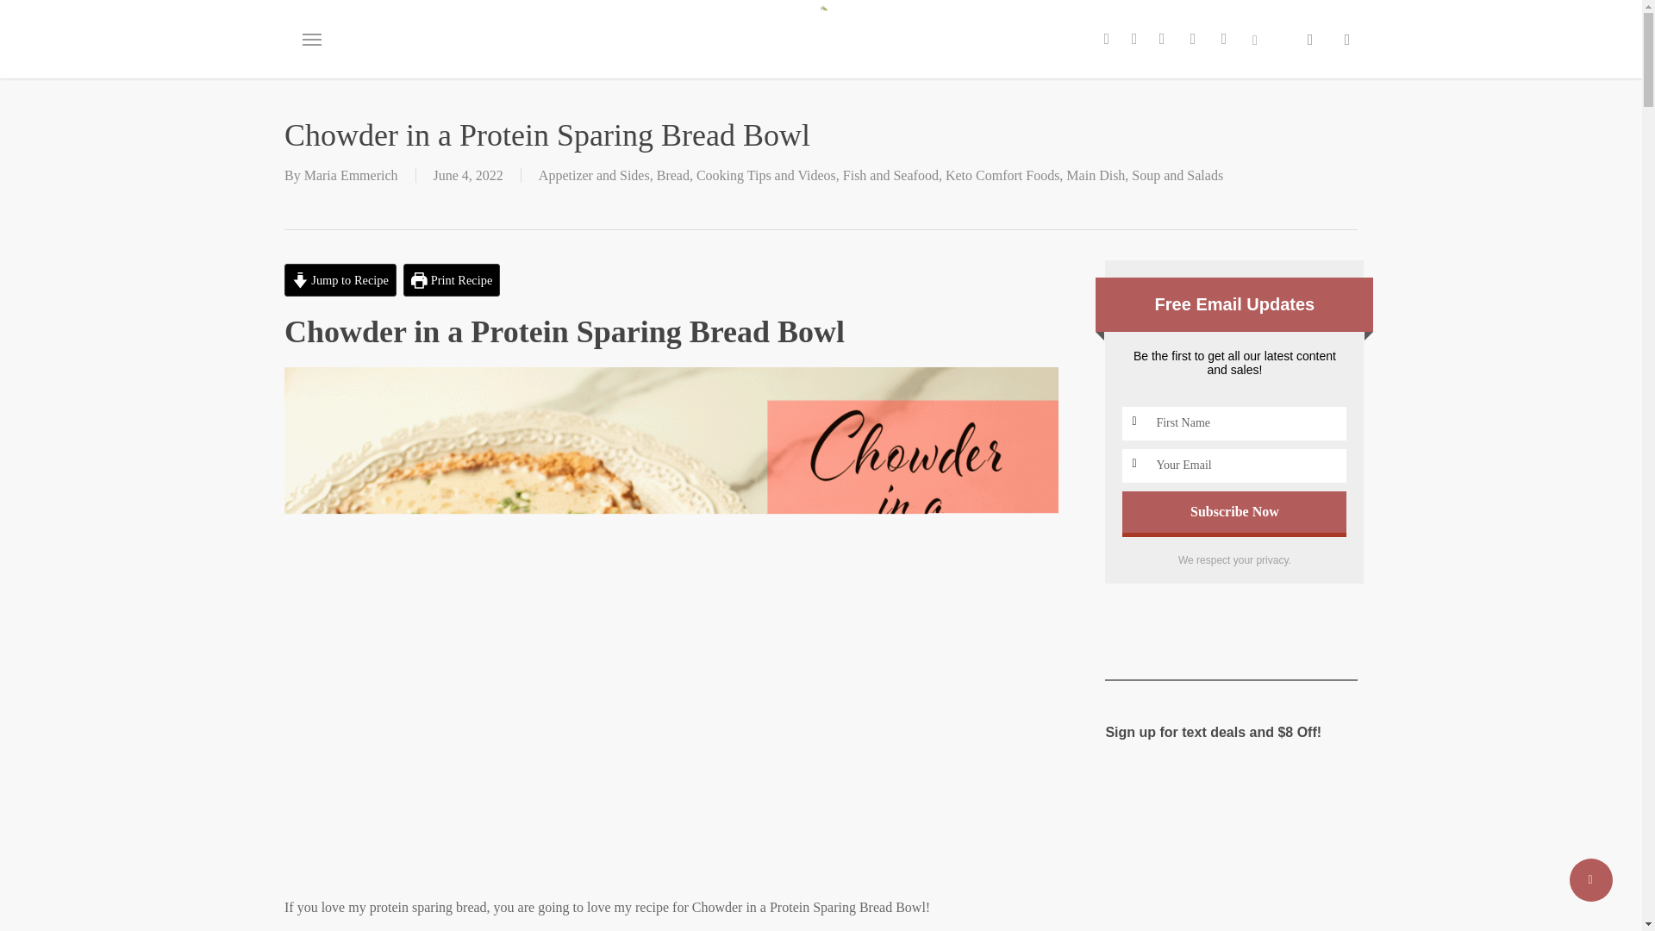  What do you see at coordinates (452, 279) in the screenshot?
I see `Print Recipe` at bounding box center [452, 279].